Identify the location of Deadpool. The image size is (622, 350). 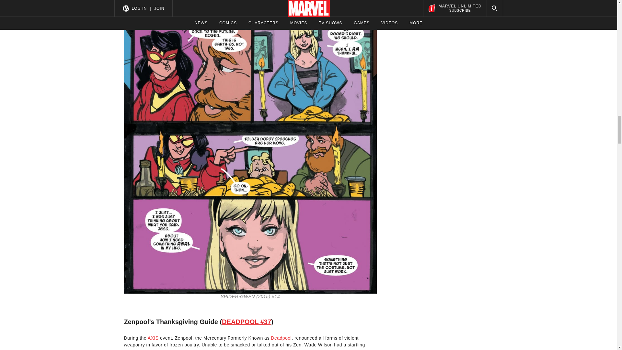
(281, 338).